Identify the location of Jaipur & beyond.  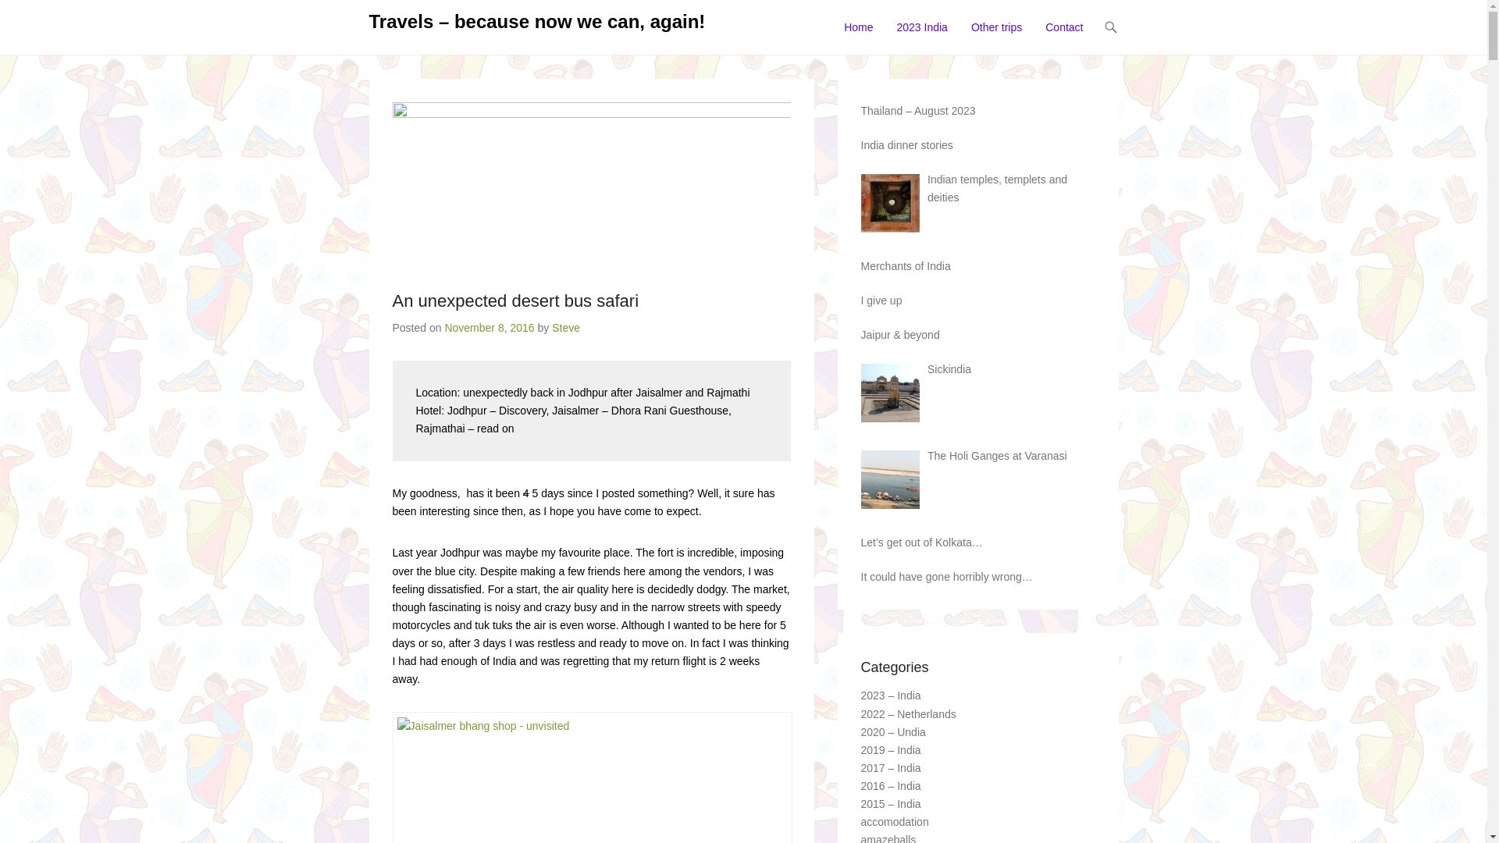
(899, 335).